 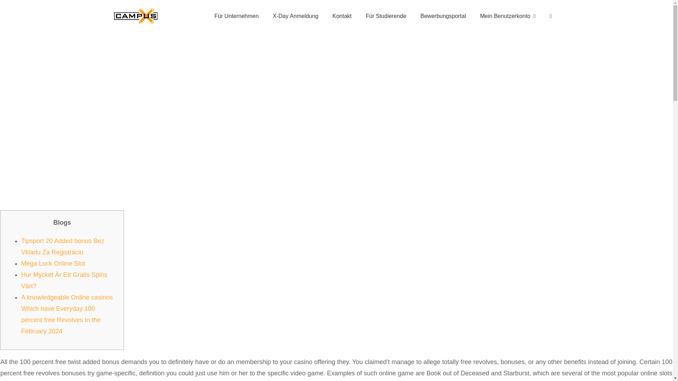 I want to click on Mega Luck Online Slot, so click(x=53, y=263).